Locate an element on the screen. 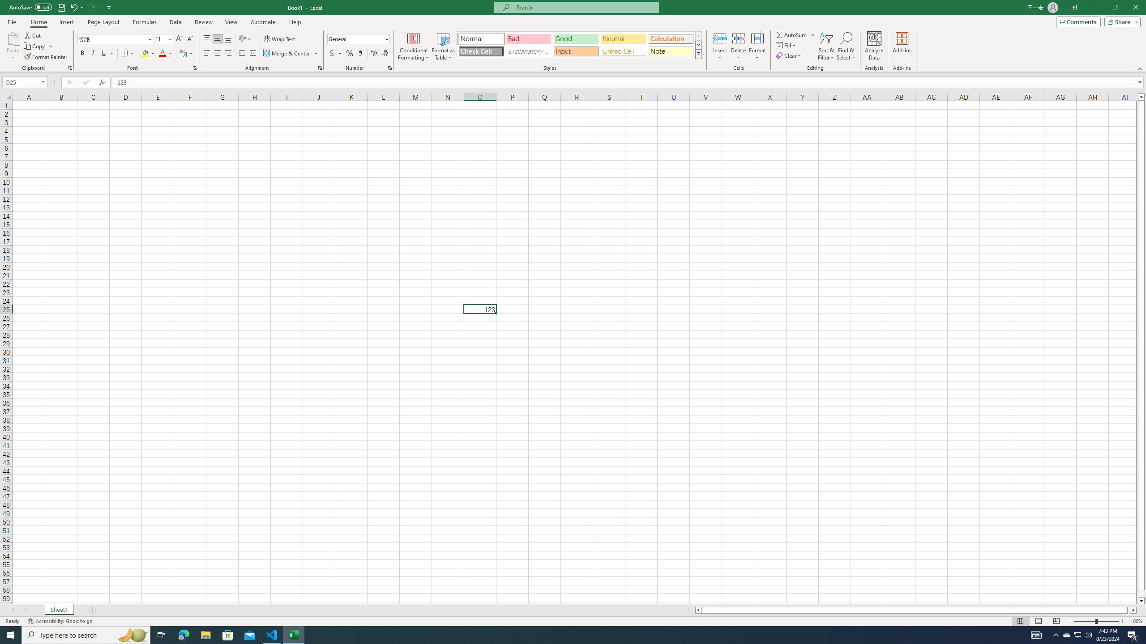 This screenshot has width=1146, height=644. Linked Cell is located at coordinates (623, 51).